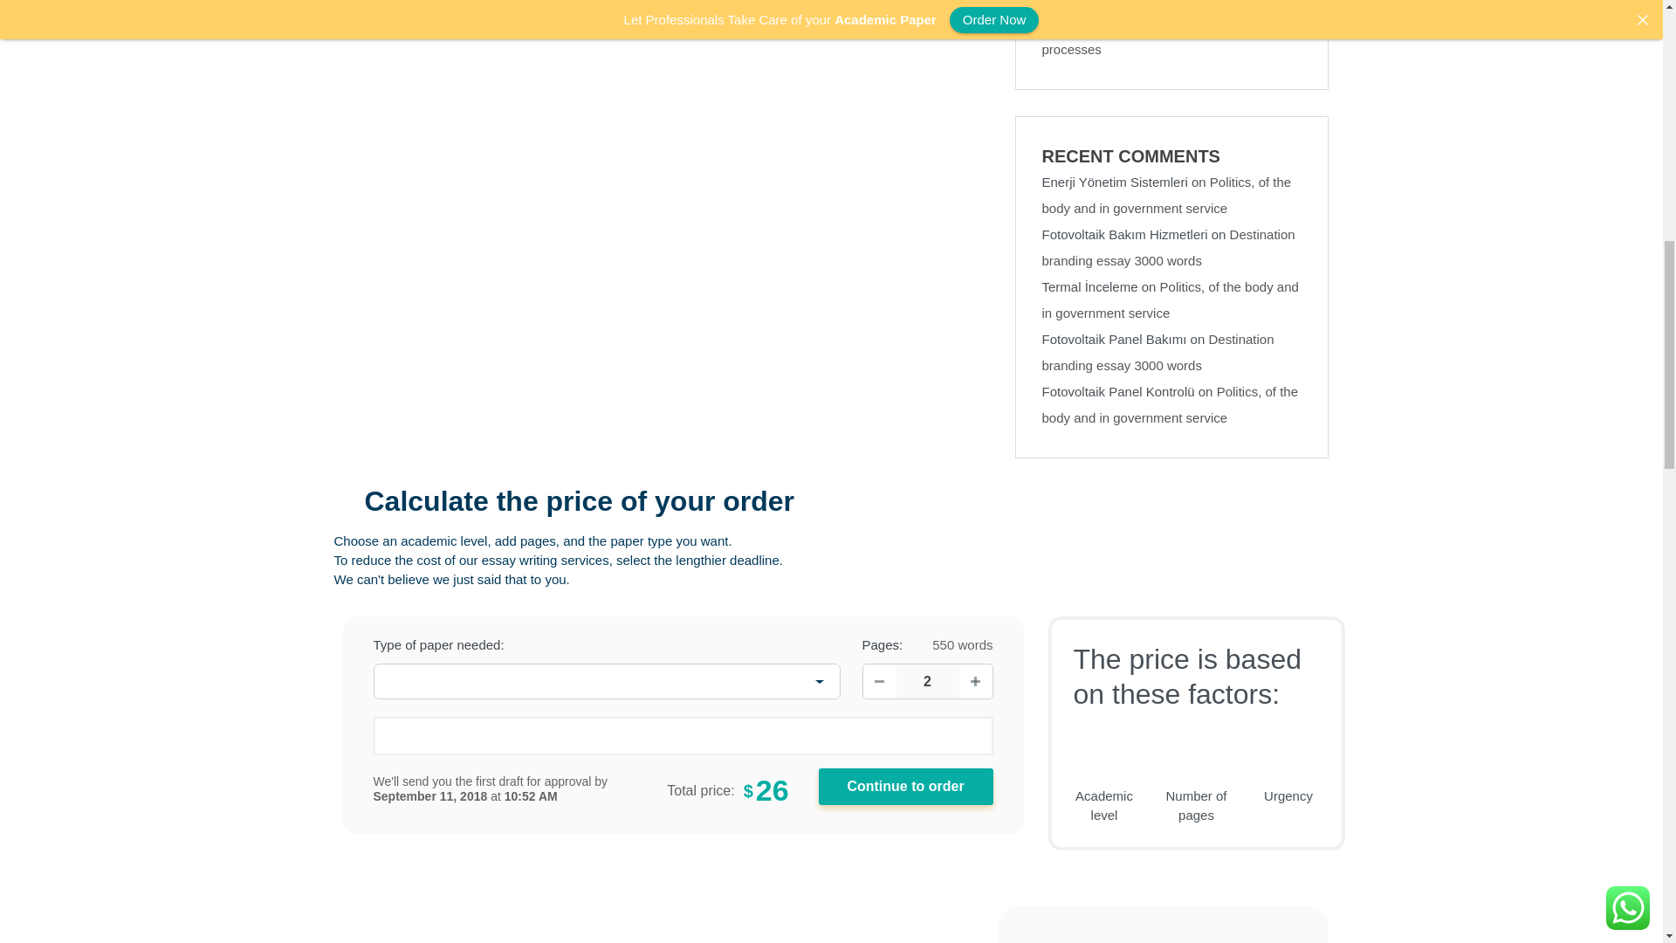 This screenshot has width=1676, height=943. What do you see at coordinates (878, 682) in the screenshot?
I see `Decrease` at bounding box center [878, 682].